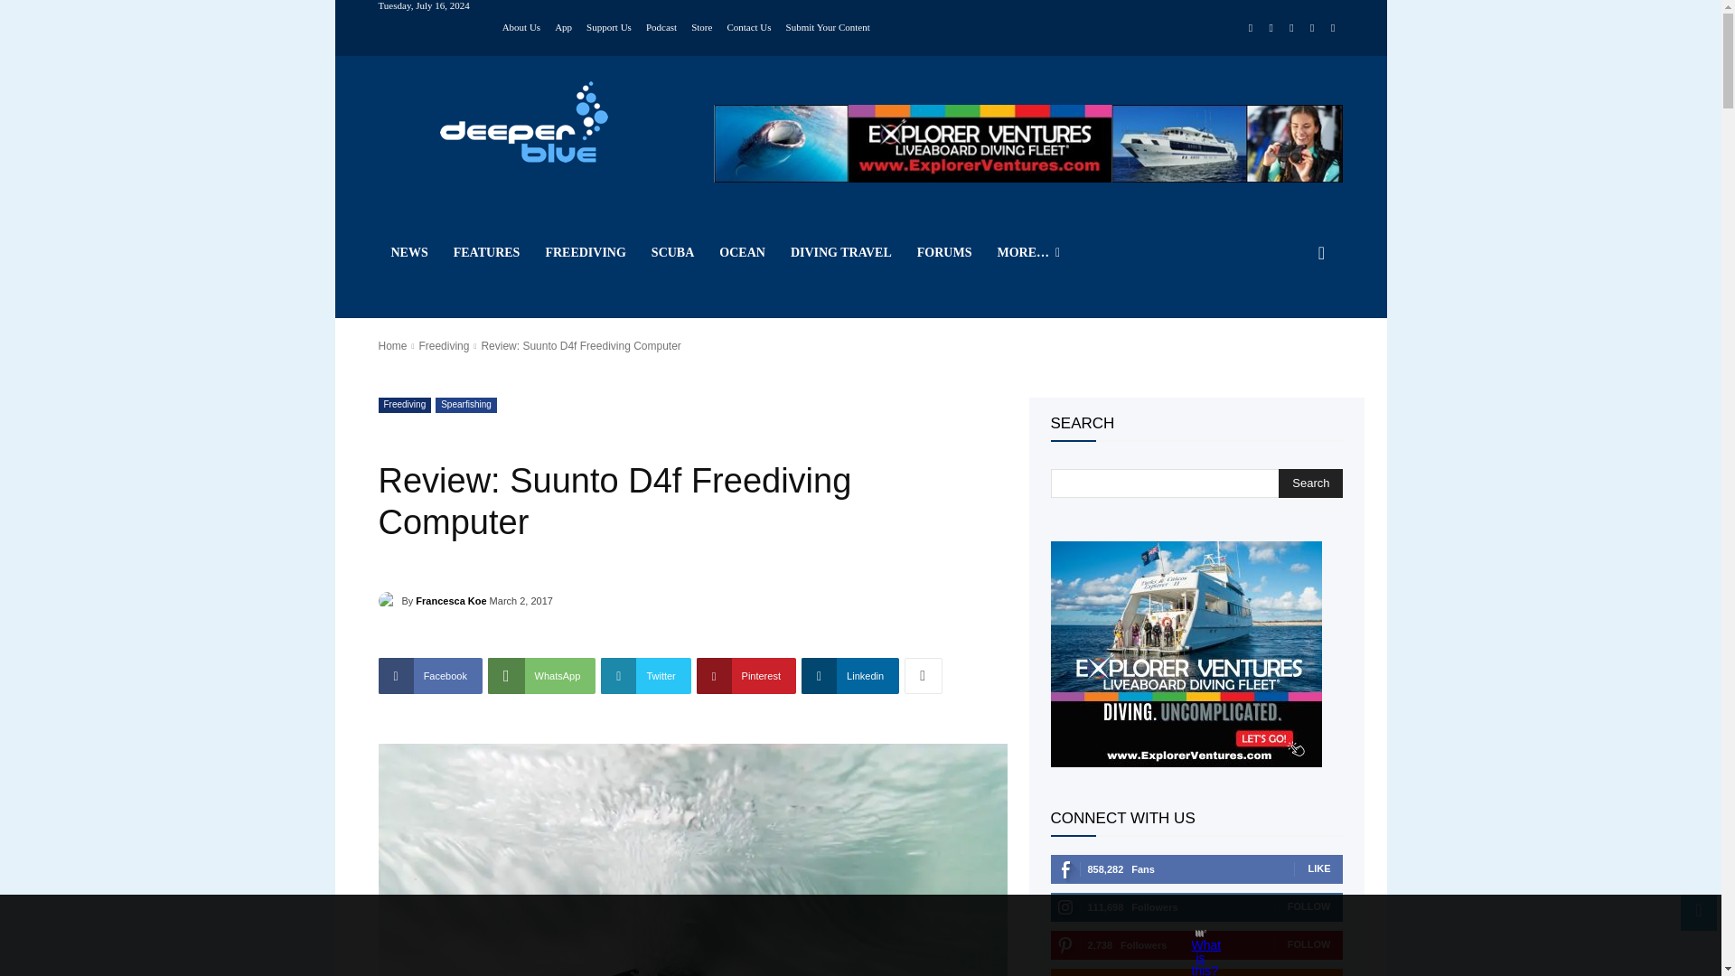 This screenshot has height=976, width=1735. I want to click on Store, so click(701, 25).